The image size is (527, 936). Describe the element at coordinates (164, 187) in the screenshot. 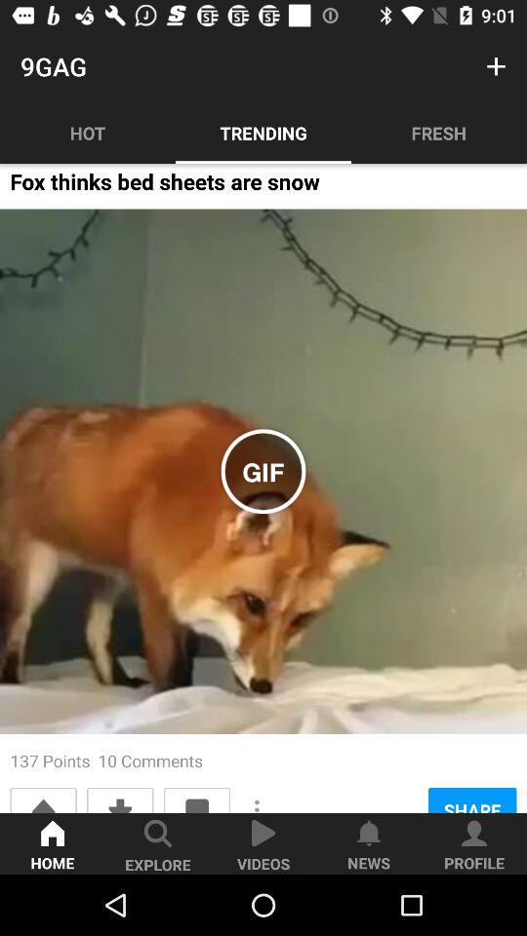

I see `swipe to fox thinks bed item` at that location.